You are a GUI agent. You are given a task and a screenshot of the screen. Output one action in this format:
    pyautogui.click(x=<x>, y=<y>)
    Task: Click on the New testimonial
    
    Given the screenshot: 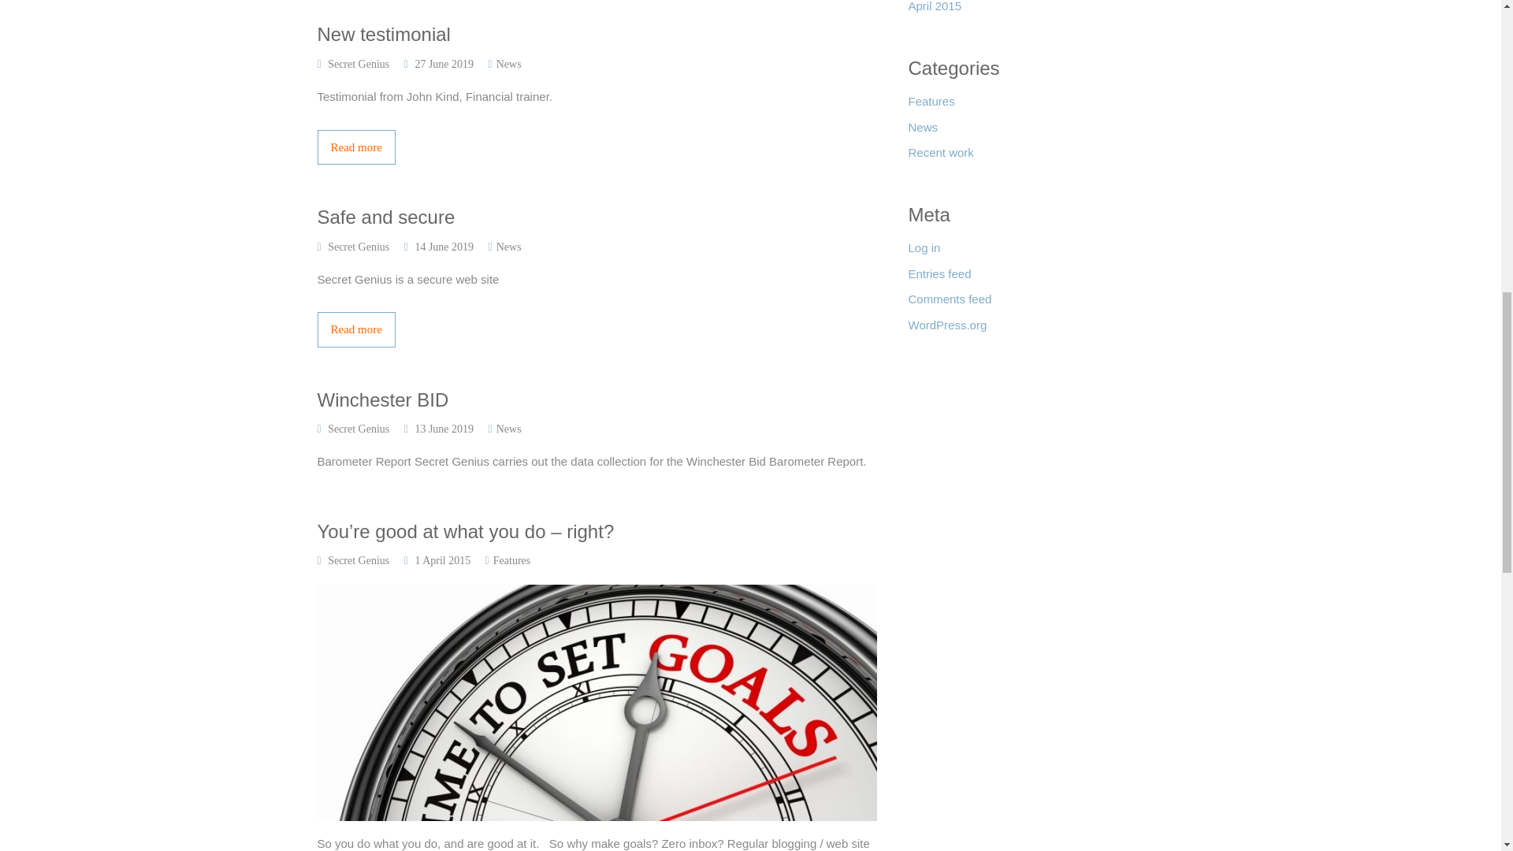 What is the action you would take?
    pyautogui.click(x=596, y=35)
    